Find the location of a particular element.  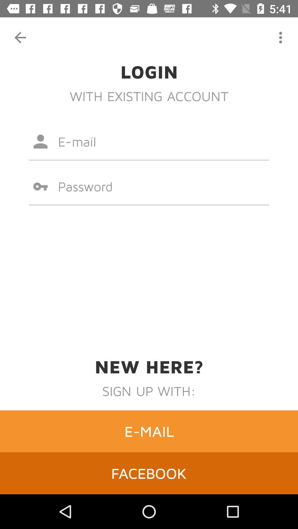

tap item below with existing account icon is located at coordinates (149, 141).